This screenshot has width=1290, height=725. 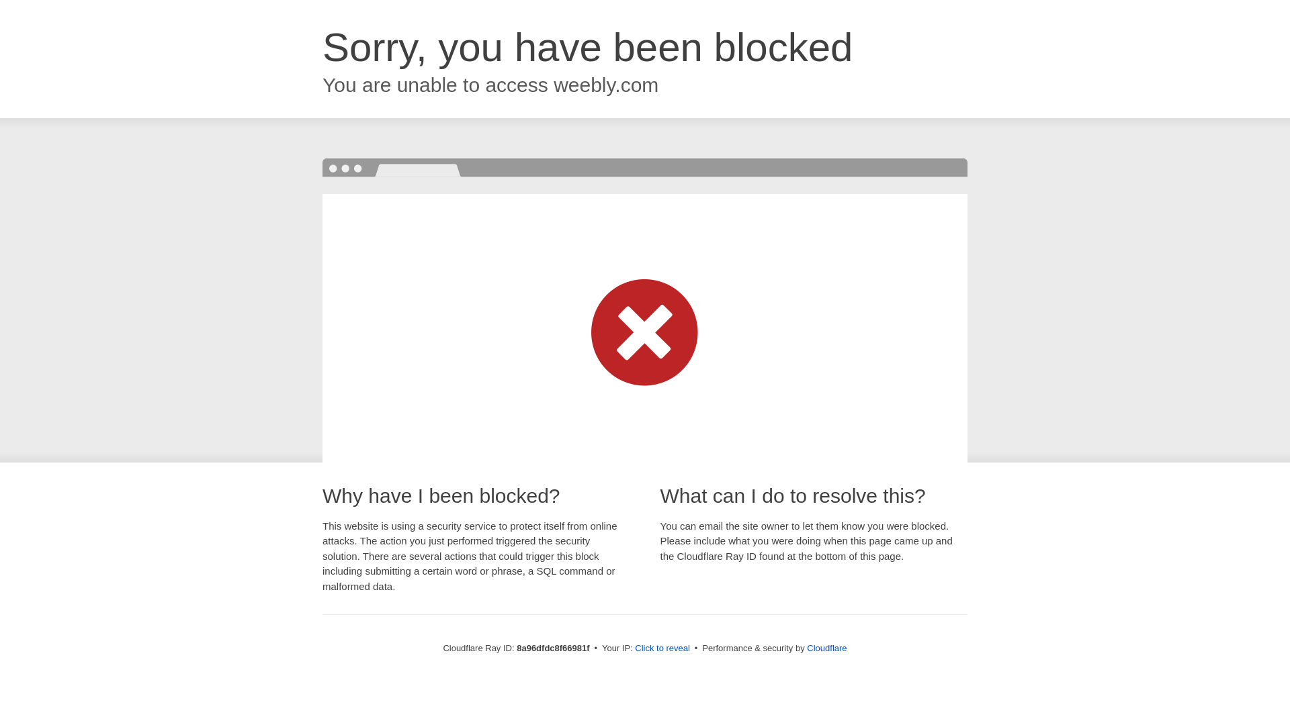 What do you see at coordinates (662, 648) in the screenshot?
I see `Click to reveal` at bounding box center [662, 648].